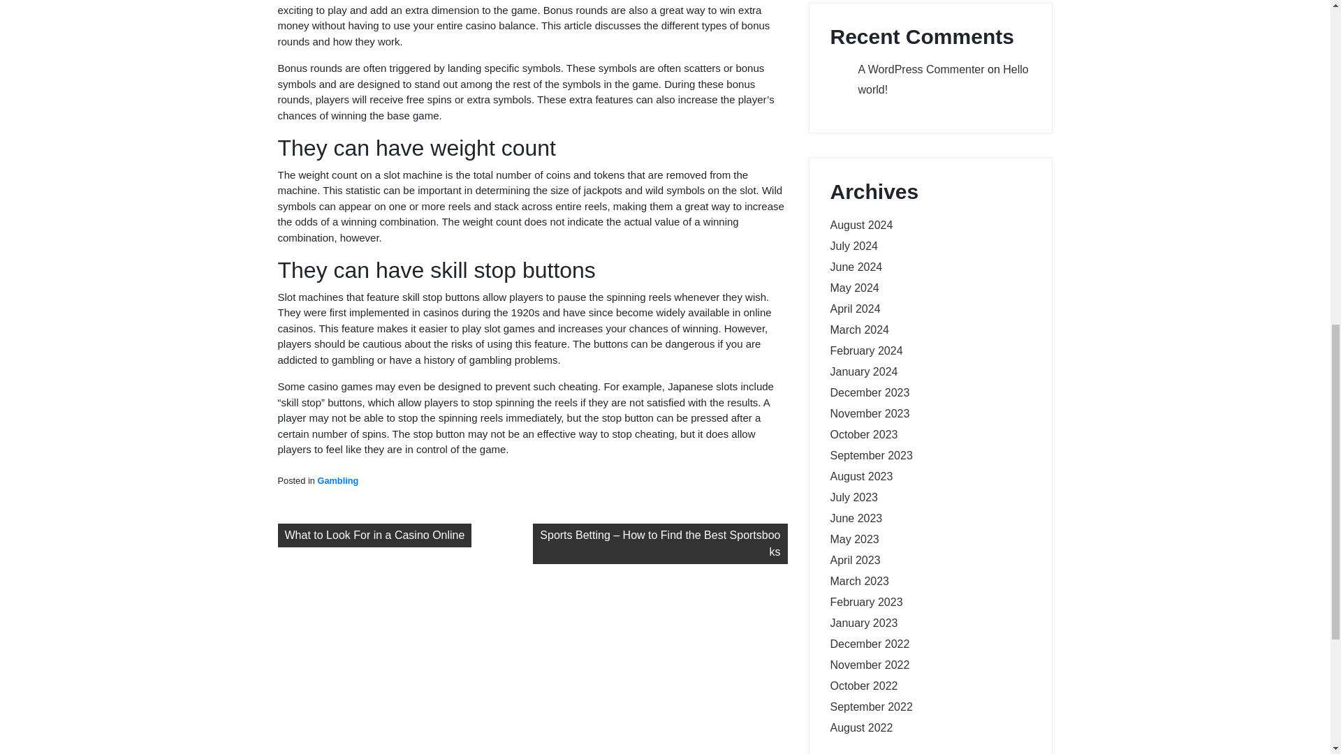 Image resolution: width=1341 pixels, height=754 pixels. Describe the element at coordinates (374, 535) in the screenshot. I see `What to Look For in a Casino Online` at that location.